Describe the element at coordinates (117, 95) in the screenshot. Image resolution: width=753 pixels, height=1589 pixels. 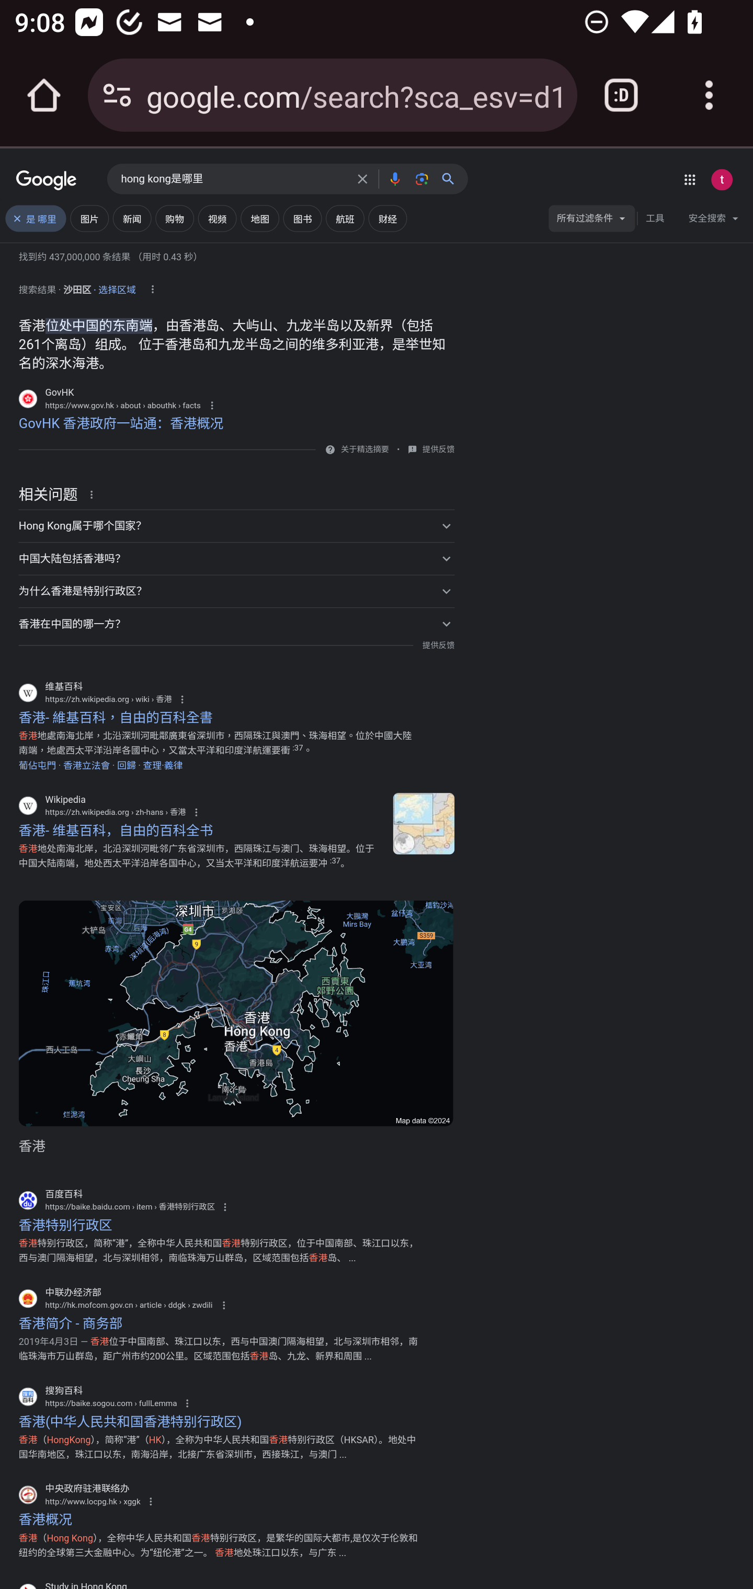
I see `Connection is secure` at that location.